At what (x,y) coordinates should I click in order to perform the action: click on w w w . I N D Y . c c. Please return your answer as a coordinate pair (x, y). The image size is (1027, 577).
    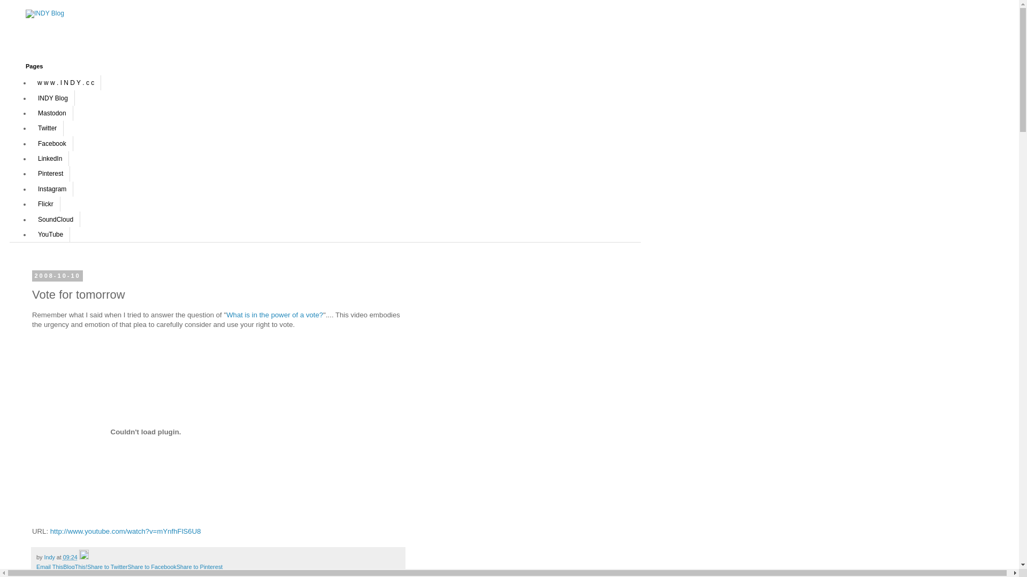
    Looking at the image, I should click on (66, 83).